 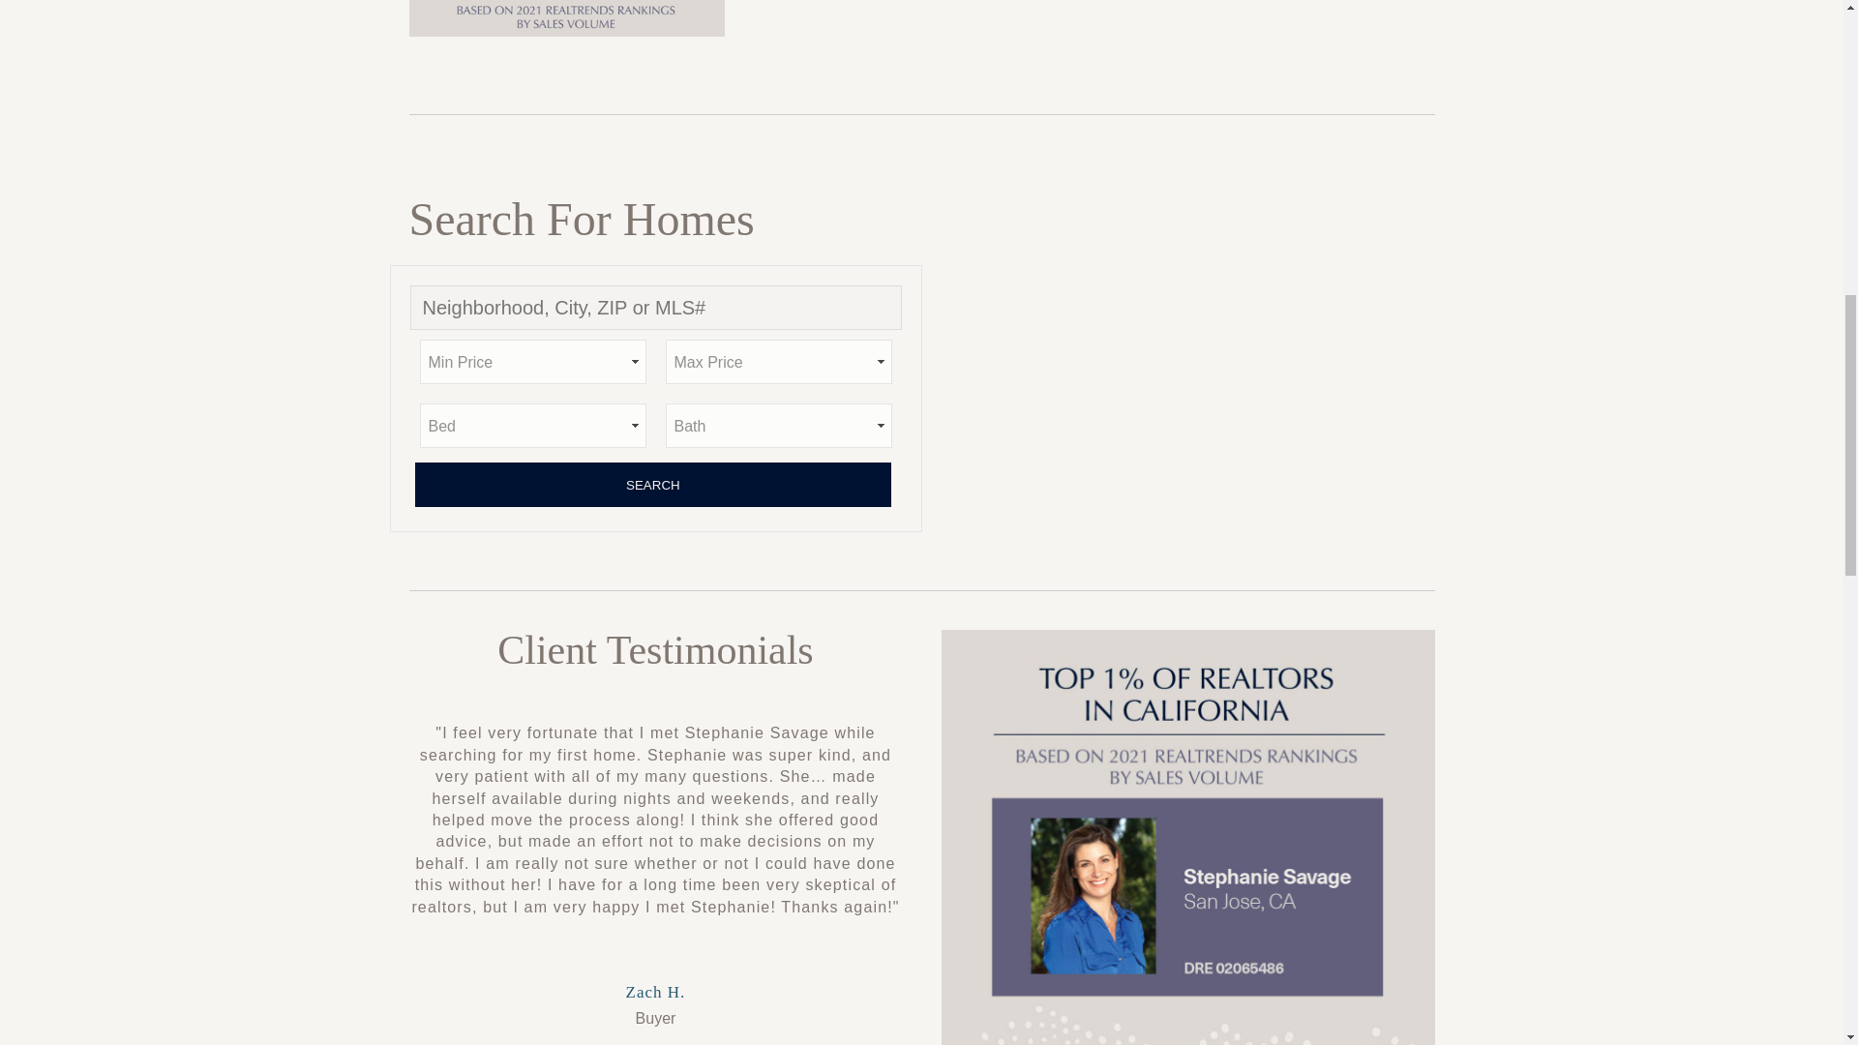 What do you see at coordinates (655, 650) in the screenshot?
I see `Client Testimonials` at bounding box center [655, 650].